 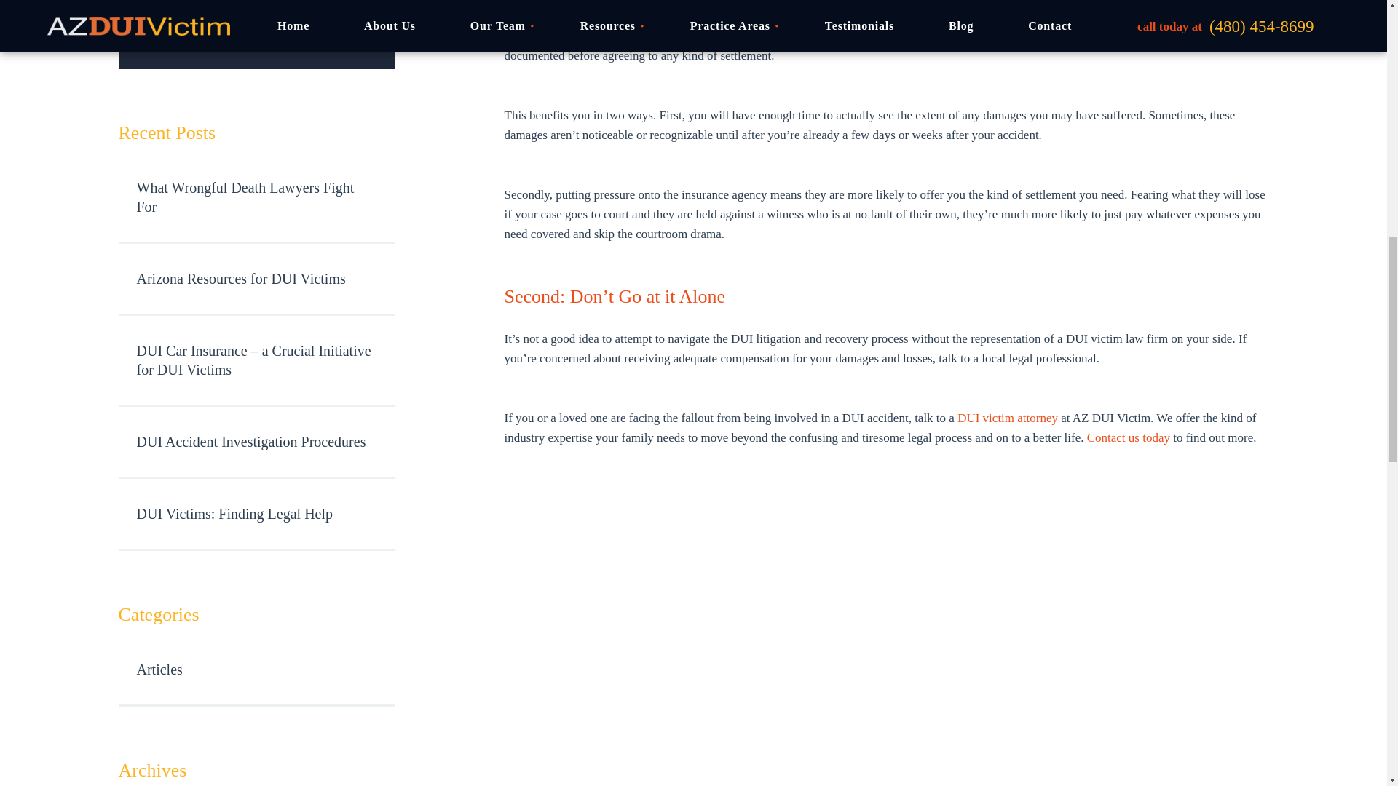 What do you see at coordinates (256, 7) in the screenshot?
I see `Submit` at bounding box center [256, 7].